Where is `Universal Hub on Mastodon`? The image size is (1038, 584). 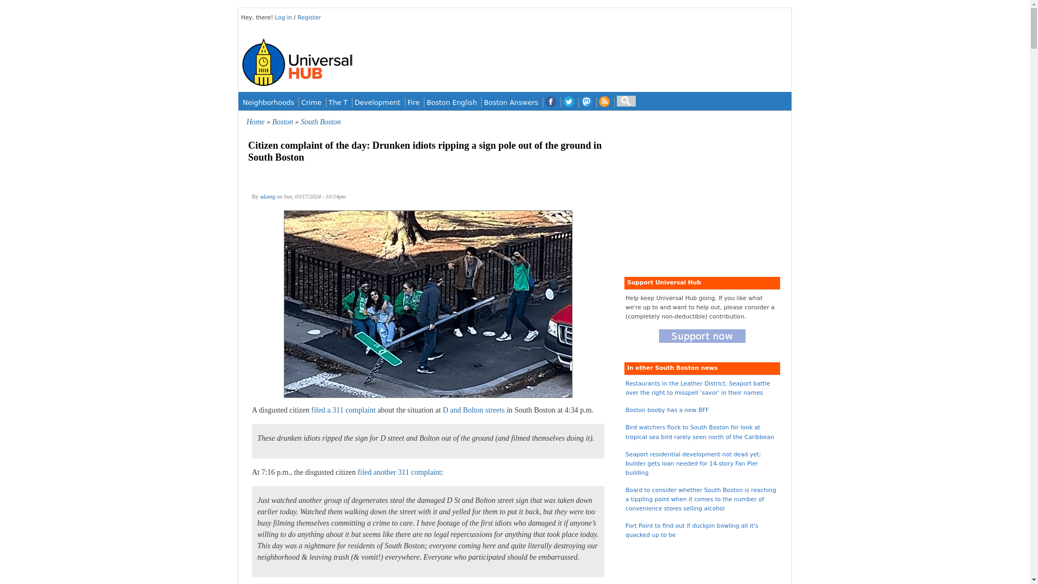 Universal Hub on Mastodon is located at coordinates (586, 102).